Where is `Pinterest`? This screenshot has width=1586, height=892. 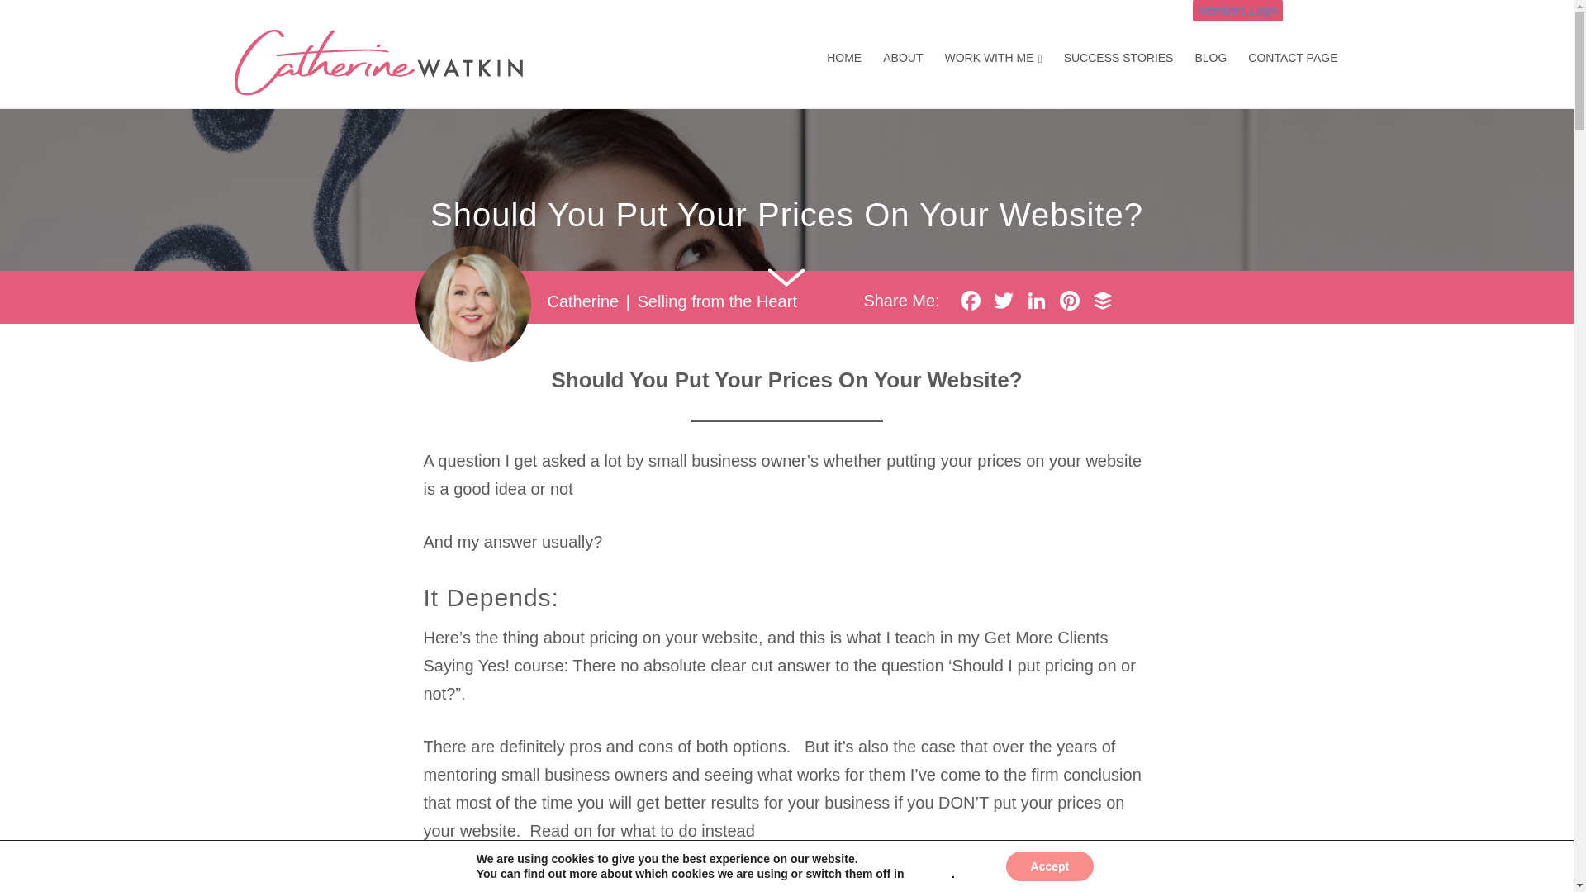 Pinterest is located at coordinates (1069, 302).